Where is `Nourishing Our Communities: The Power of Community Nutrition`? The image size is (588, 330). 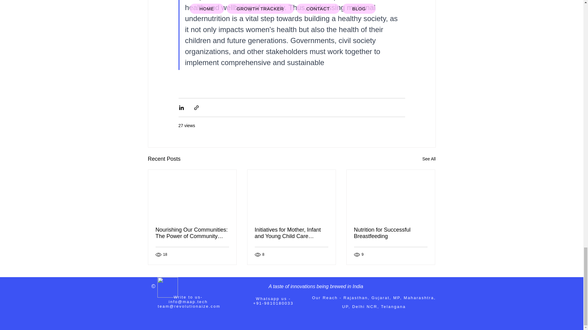
Nourishing Our Communities: The Power of Community Nutrition is located at coordinates (192, 233).